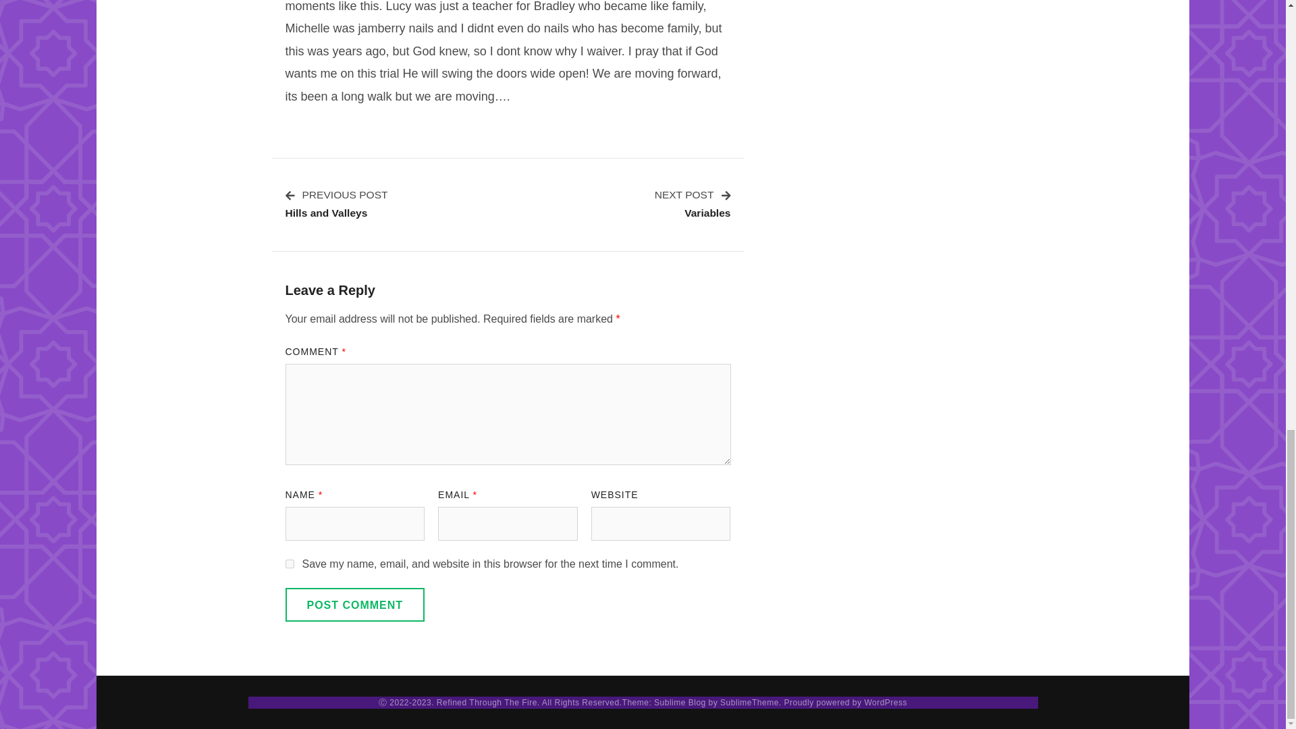 This screenshot has height=729, width=1296. I want to click on Post Comment, so click(355, 605).